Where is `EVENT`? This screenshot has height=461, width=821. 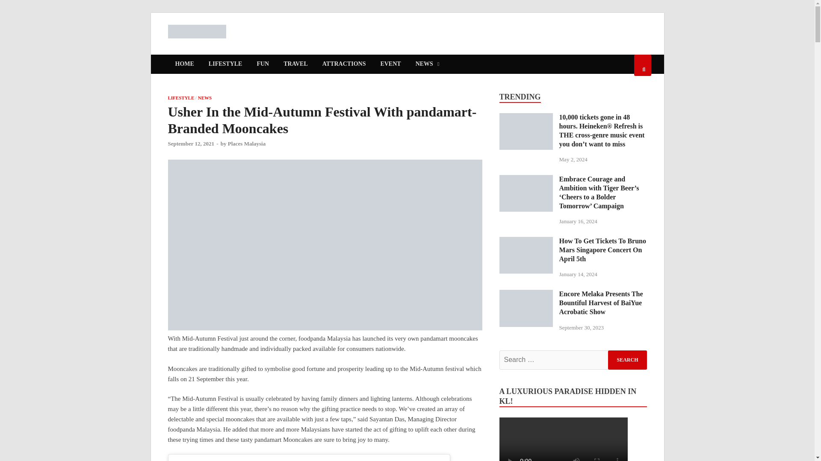
EVENT is located at coordinates (390, 64).